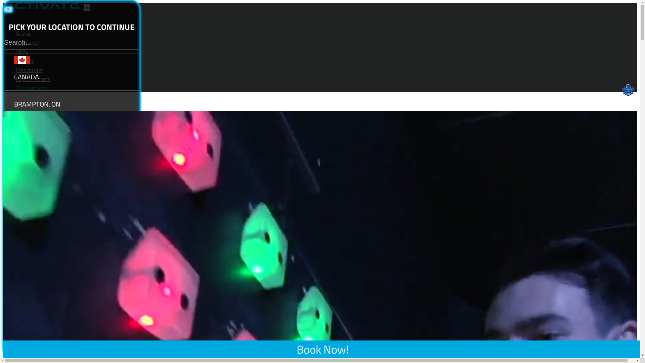 The height and width of the screenshot is (363, 645). I want to click on FAQs, so click(22, 52).